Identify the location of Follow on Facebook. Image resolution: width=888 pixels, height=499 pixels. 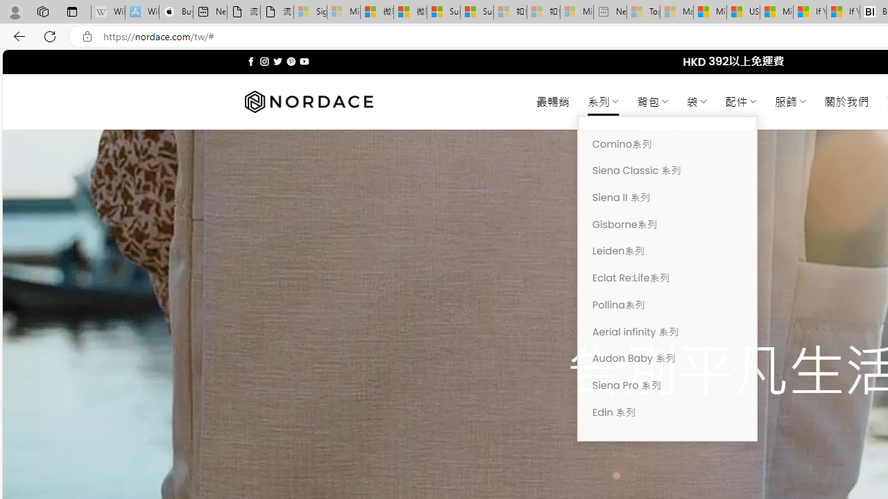
(251, 61).